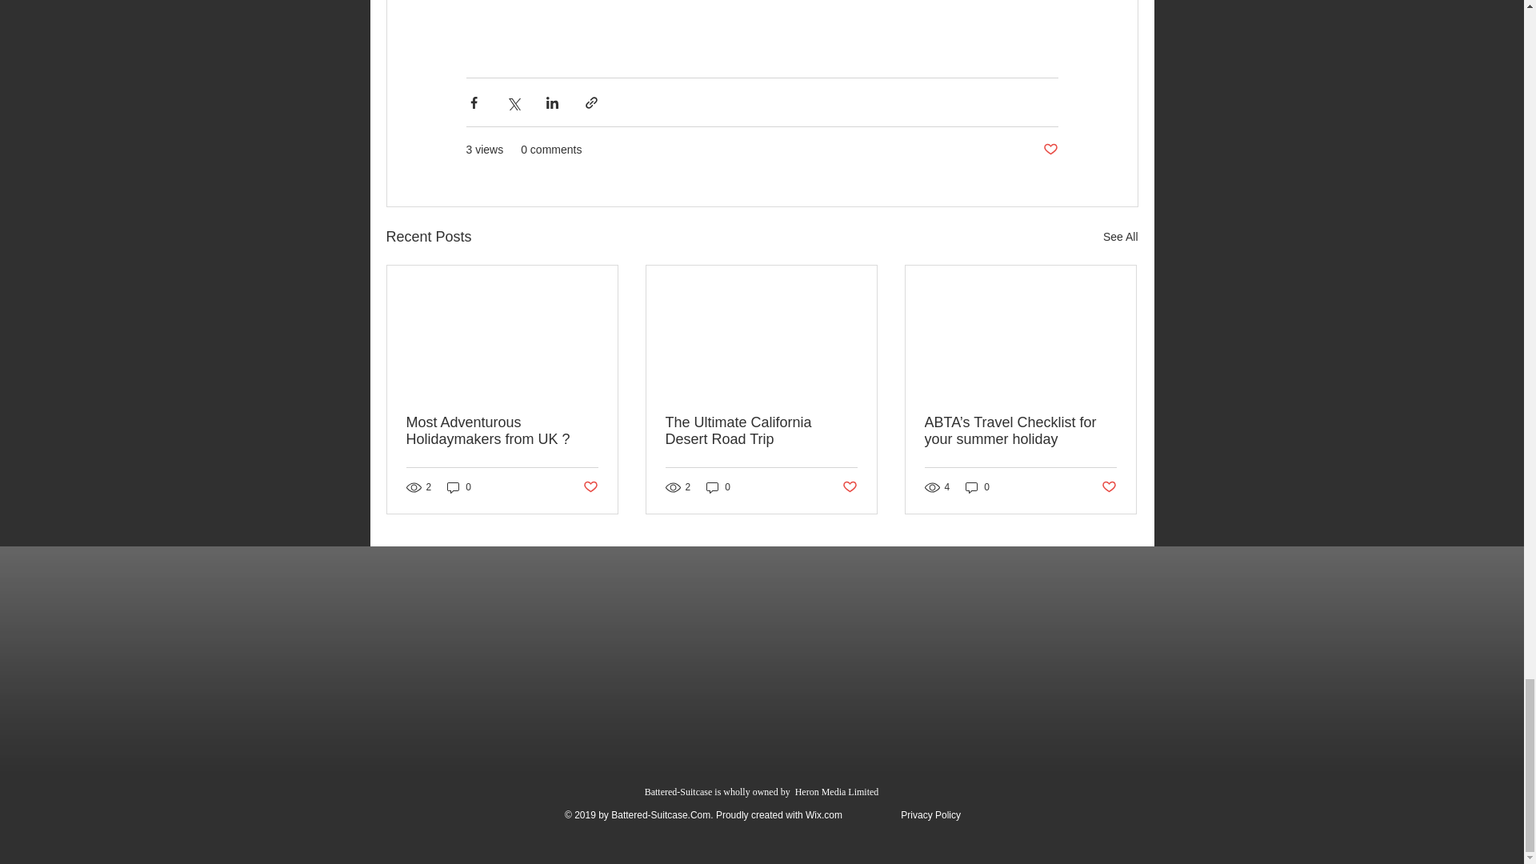  Describe the element at coordinates (502, 431) in the screenshot. I see `Most Adventurous Holidaymakers from UK ?` at that location.